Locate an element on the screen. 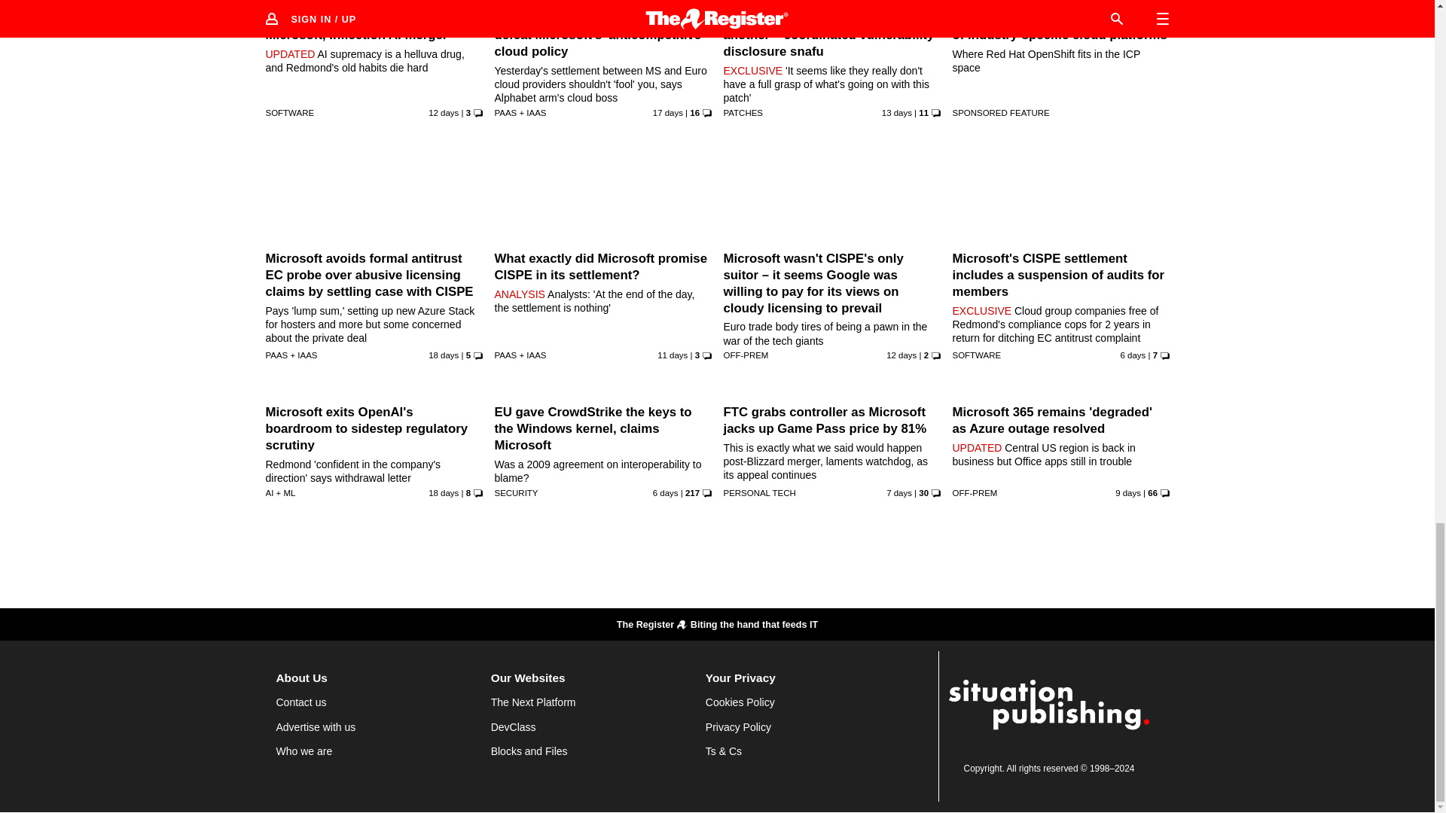 This screenshot has height=813, width=1446. 15 Jul 2024 15:0 is located at coordinates (897, 112).